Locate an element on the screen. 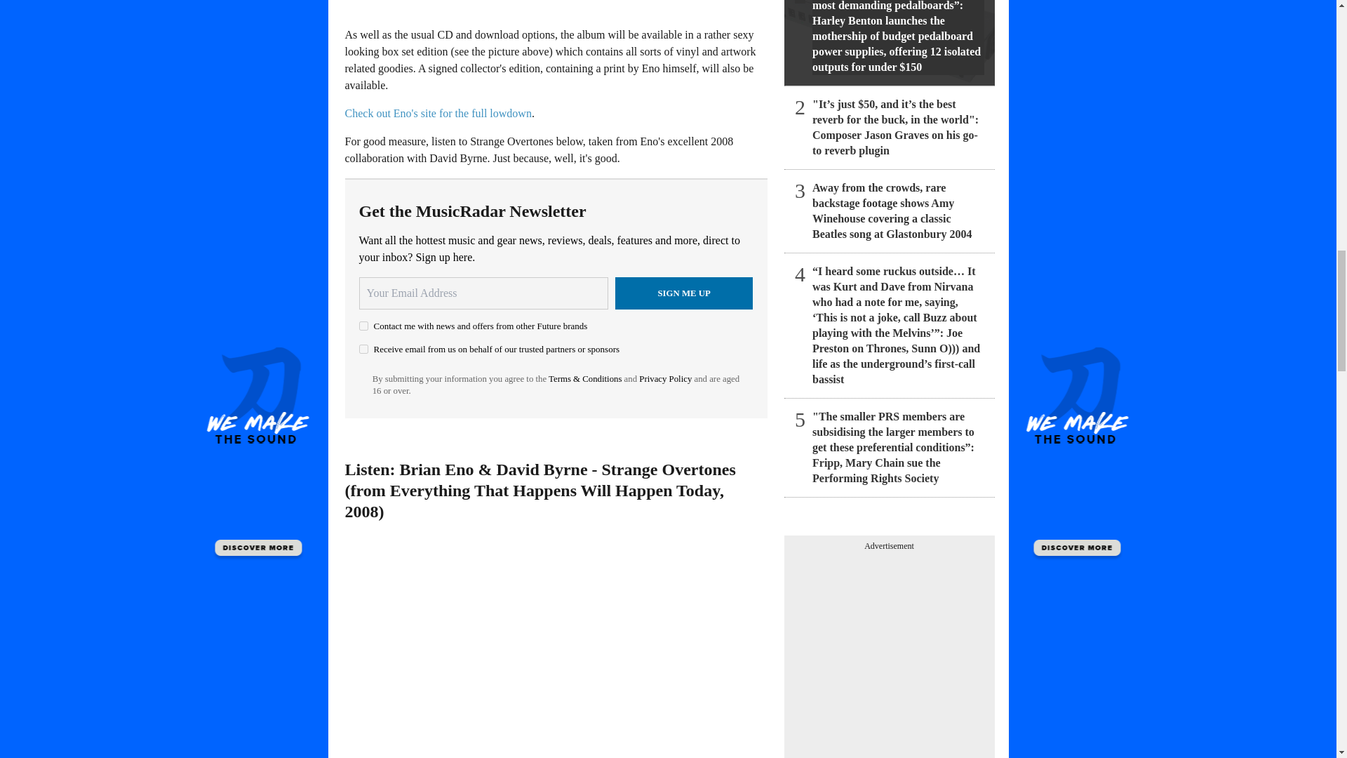 This screenshot has height=758, width=1347. on is located at coordinates (363, 326).